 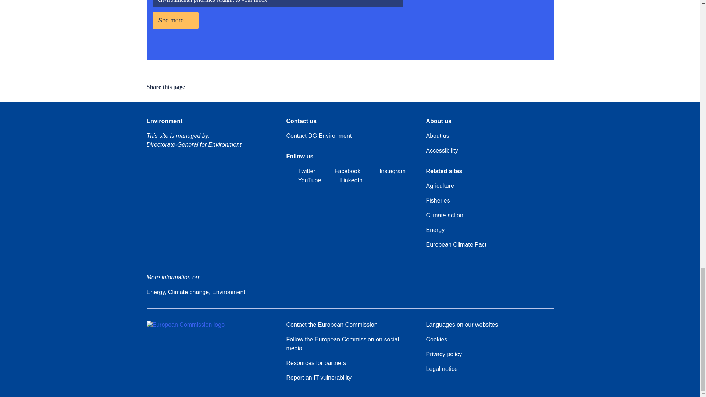 I want to click on Climate action, so click(x=444, y=215).